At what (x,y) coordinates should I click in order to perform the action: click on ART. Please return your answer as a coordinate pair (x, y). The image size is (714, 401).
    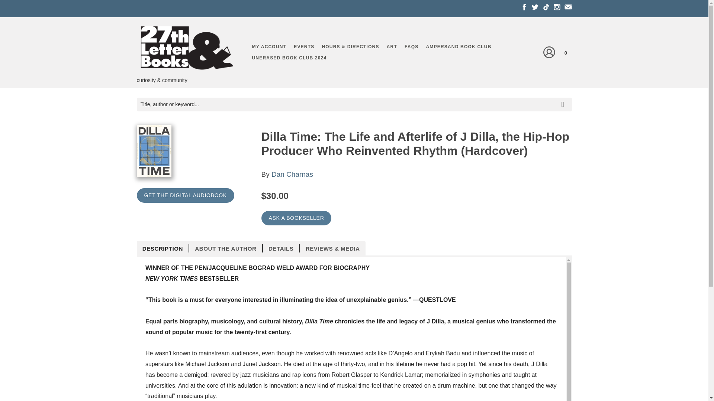
    Looking at the image, I should click on (392, 47).